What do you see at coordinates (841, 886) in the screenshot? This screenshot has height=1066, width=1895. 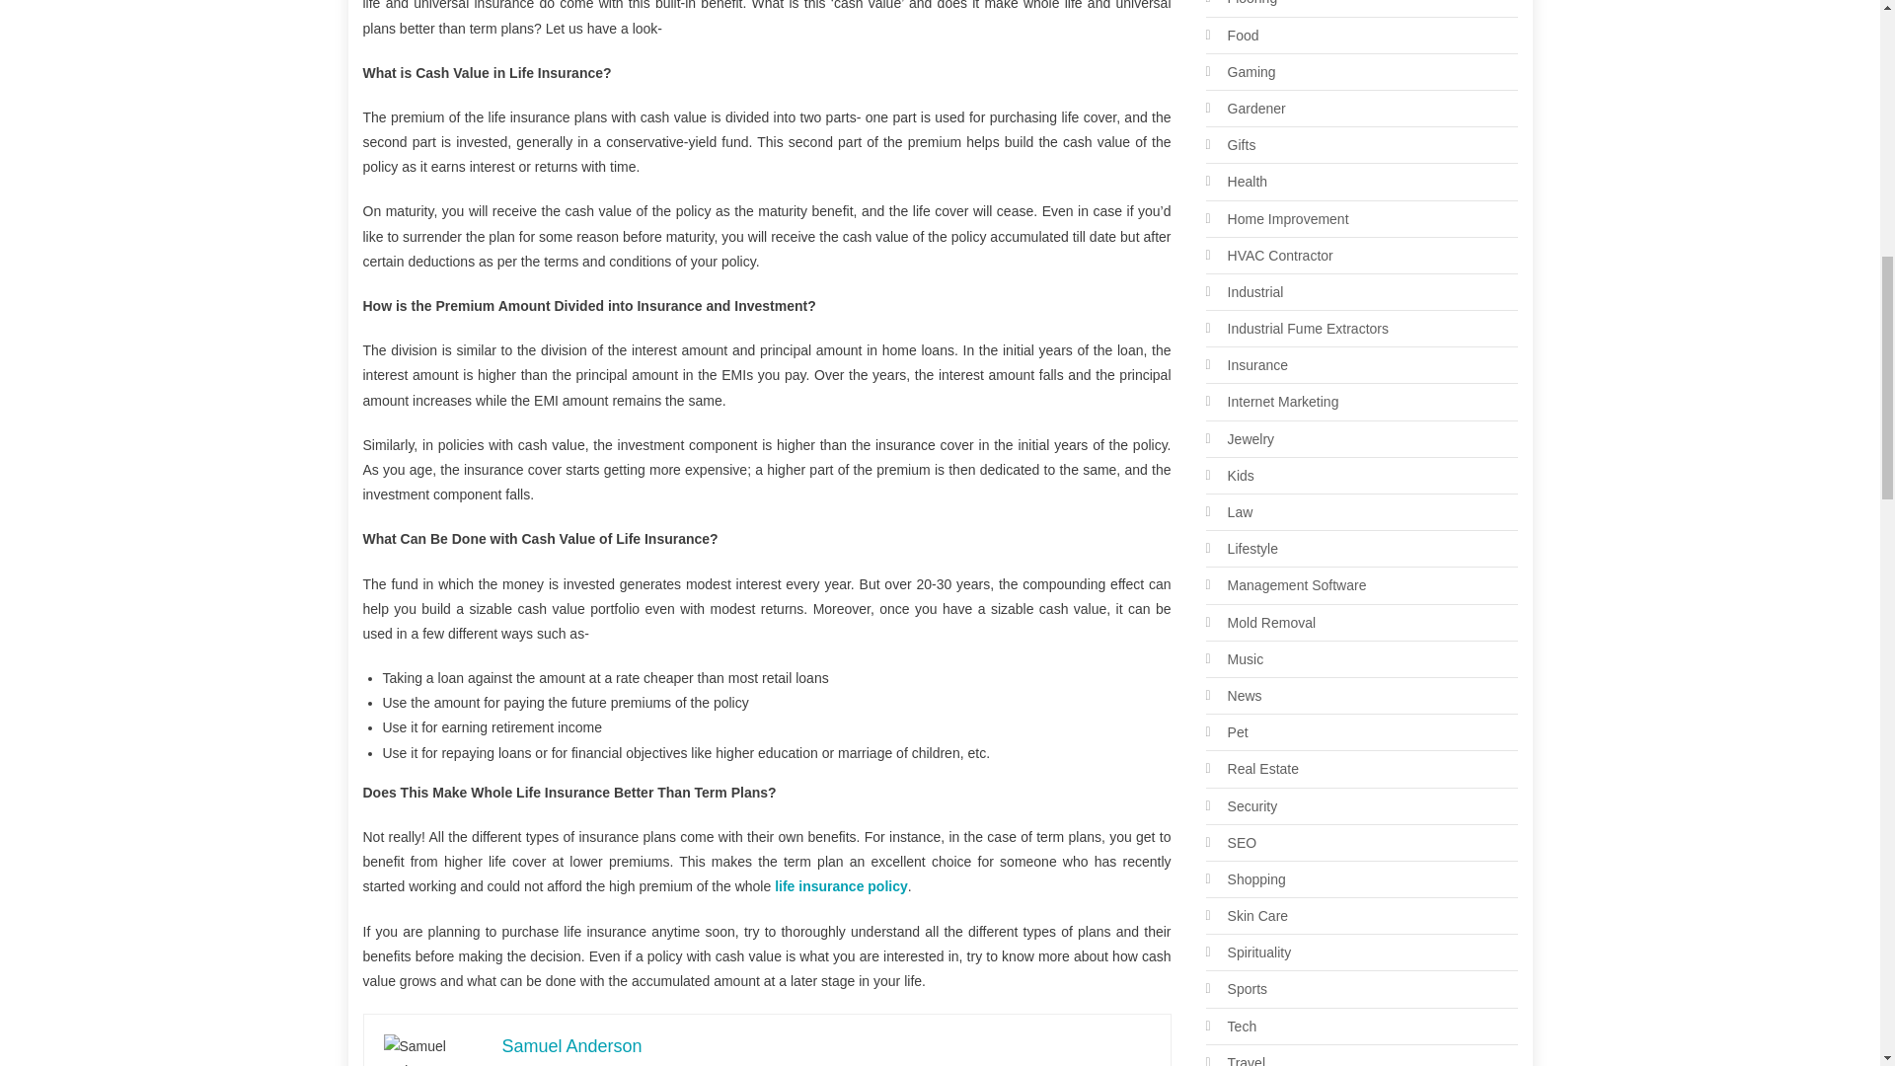 I see `life insurance policy` at bounding box center [841, 886].